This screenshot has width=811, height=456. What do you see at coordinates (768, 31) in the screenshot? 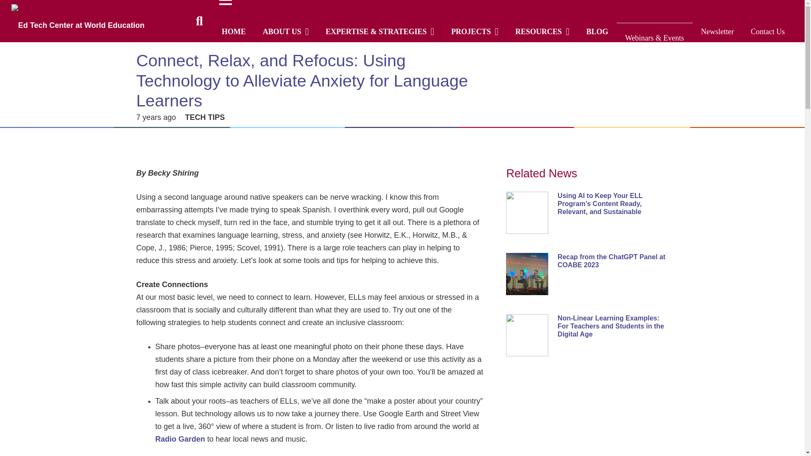
I see `Contact Us` at bounding box center [768, 31].